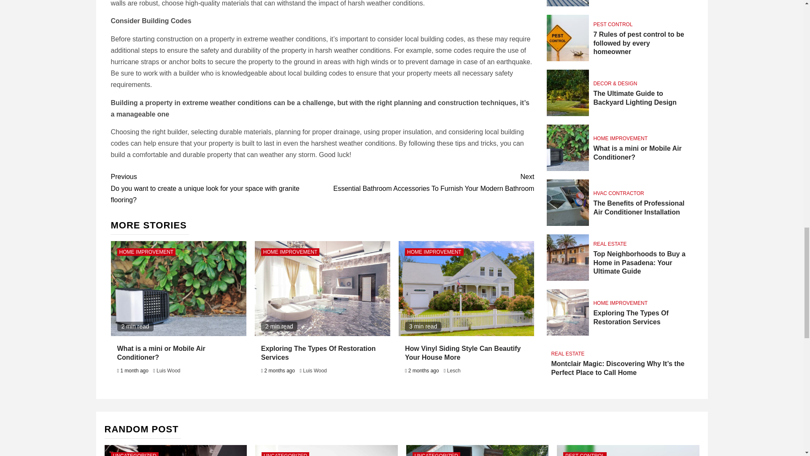 The width and height of the screenshot is (810, 456). I want to click on HOME IMPROVEMENT, so click(146, 252).